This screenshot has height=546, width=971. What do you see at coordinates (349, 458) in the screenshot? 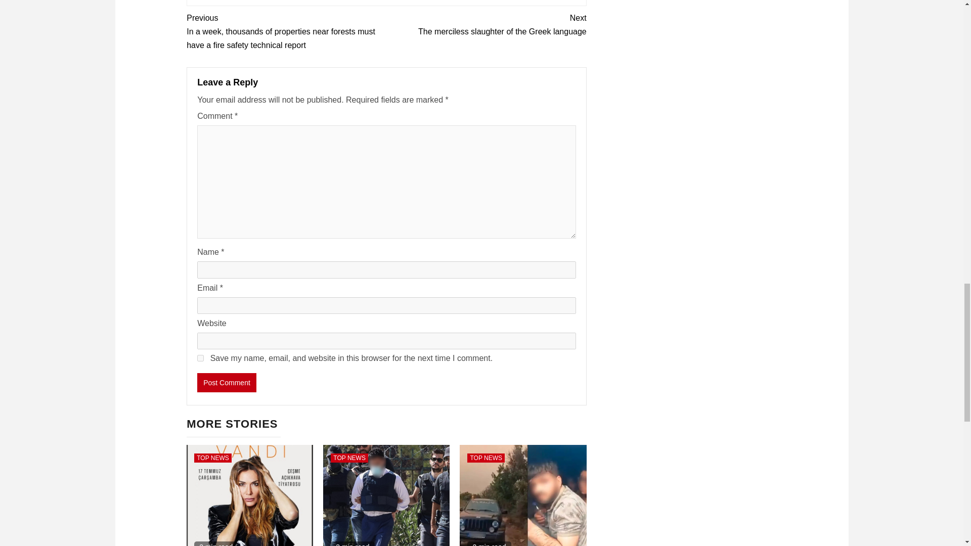
I see `yes` at bounding box center [349, 458].